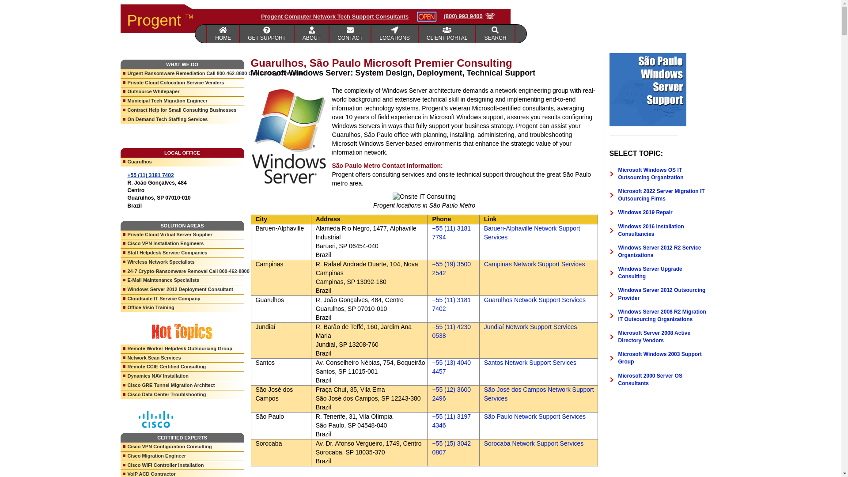  What do you see at coordinates (530, 363) in the screenshot?
I see `Santos Network Consulting Services` at bounding box center [530, 363].